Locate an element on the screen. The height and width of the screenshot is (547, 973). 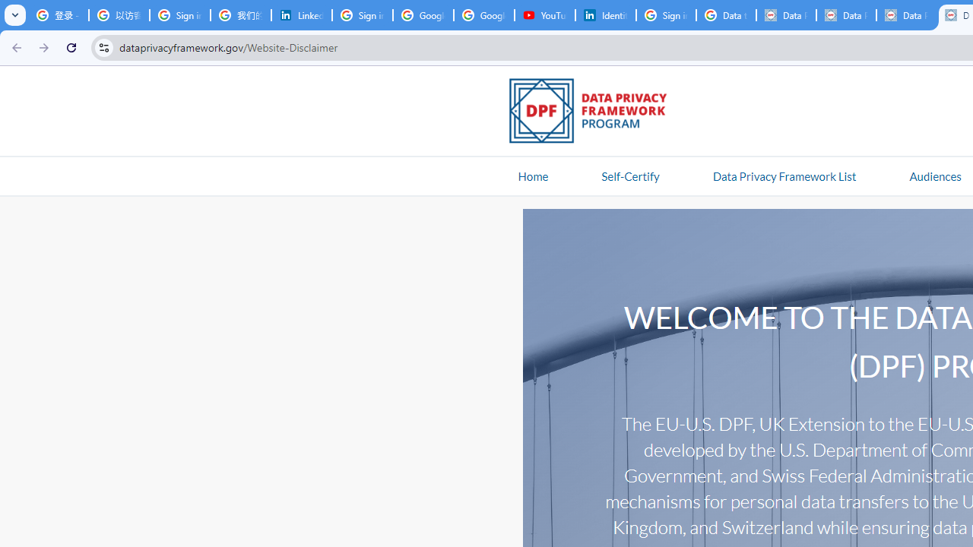
Data Privacy Framework is located at coordinates (906, 15).